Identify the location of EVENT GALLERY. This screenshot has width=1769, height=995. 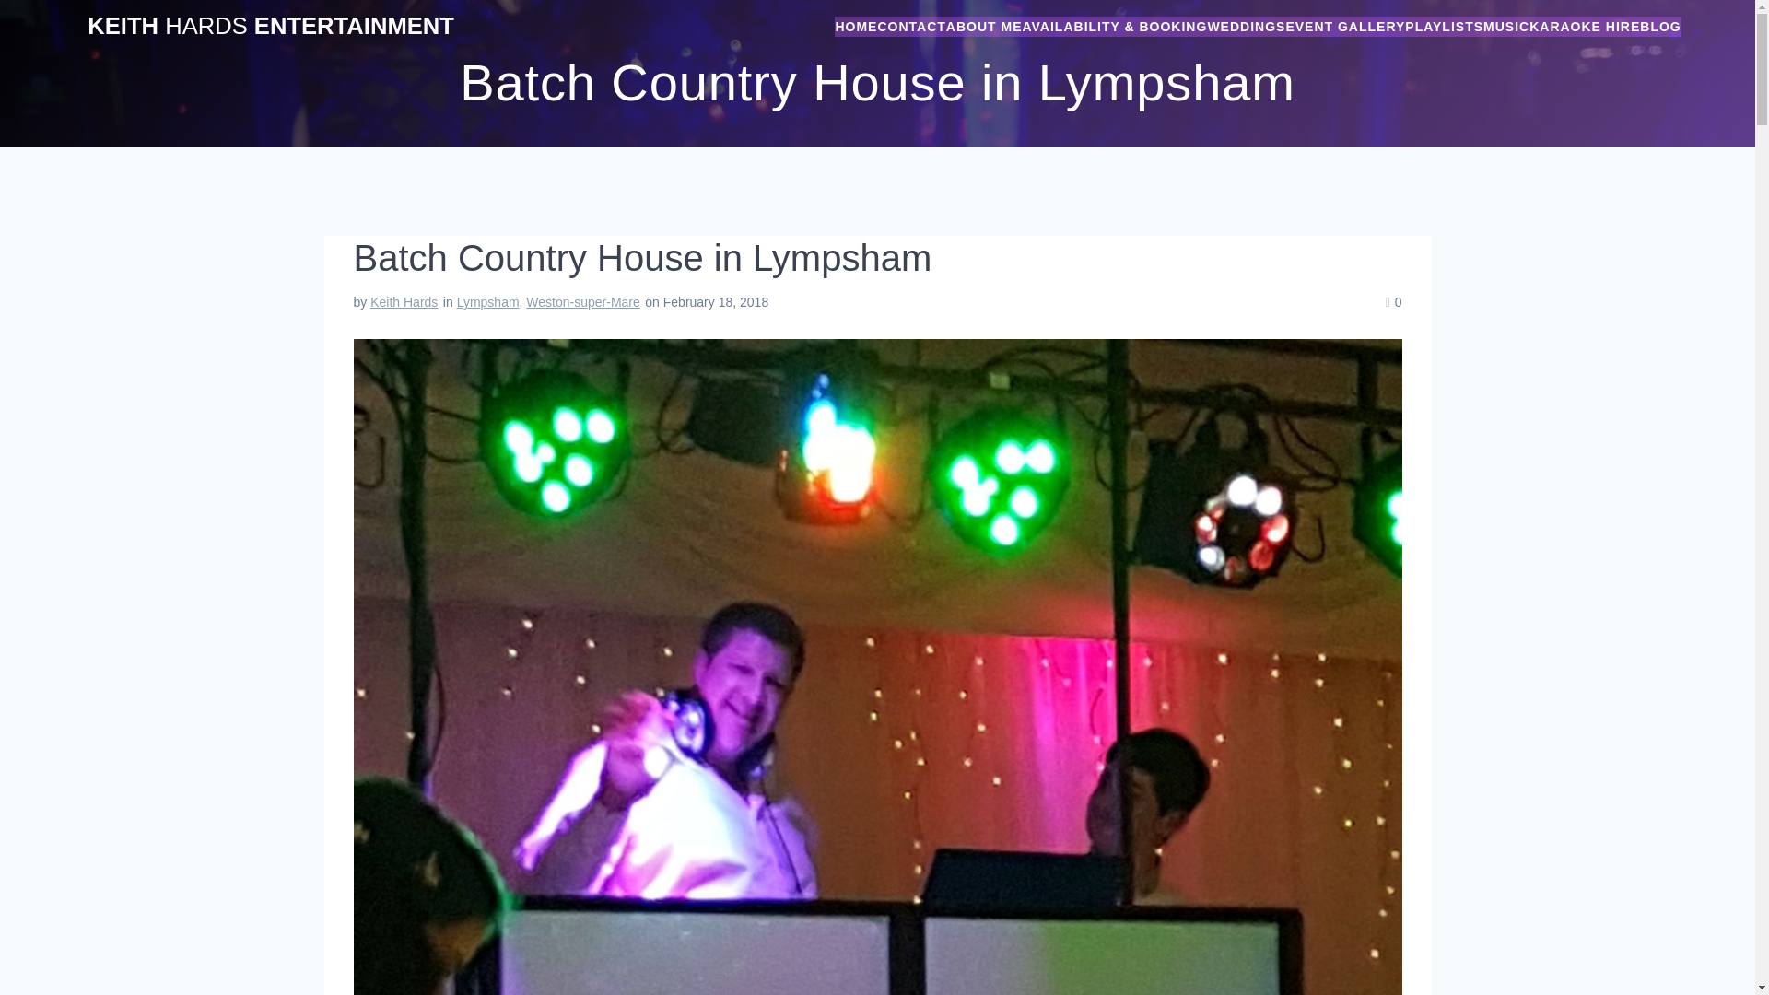
(1345, 26).